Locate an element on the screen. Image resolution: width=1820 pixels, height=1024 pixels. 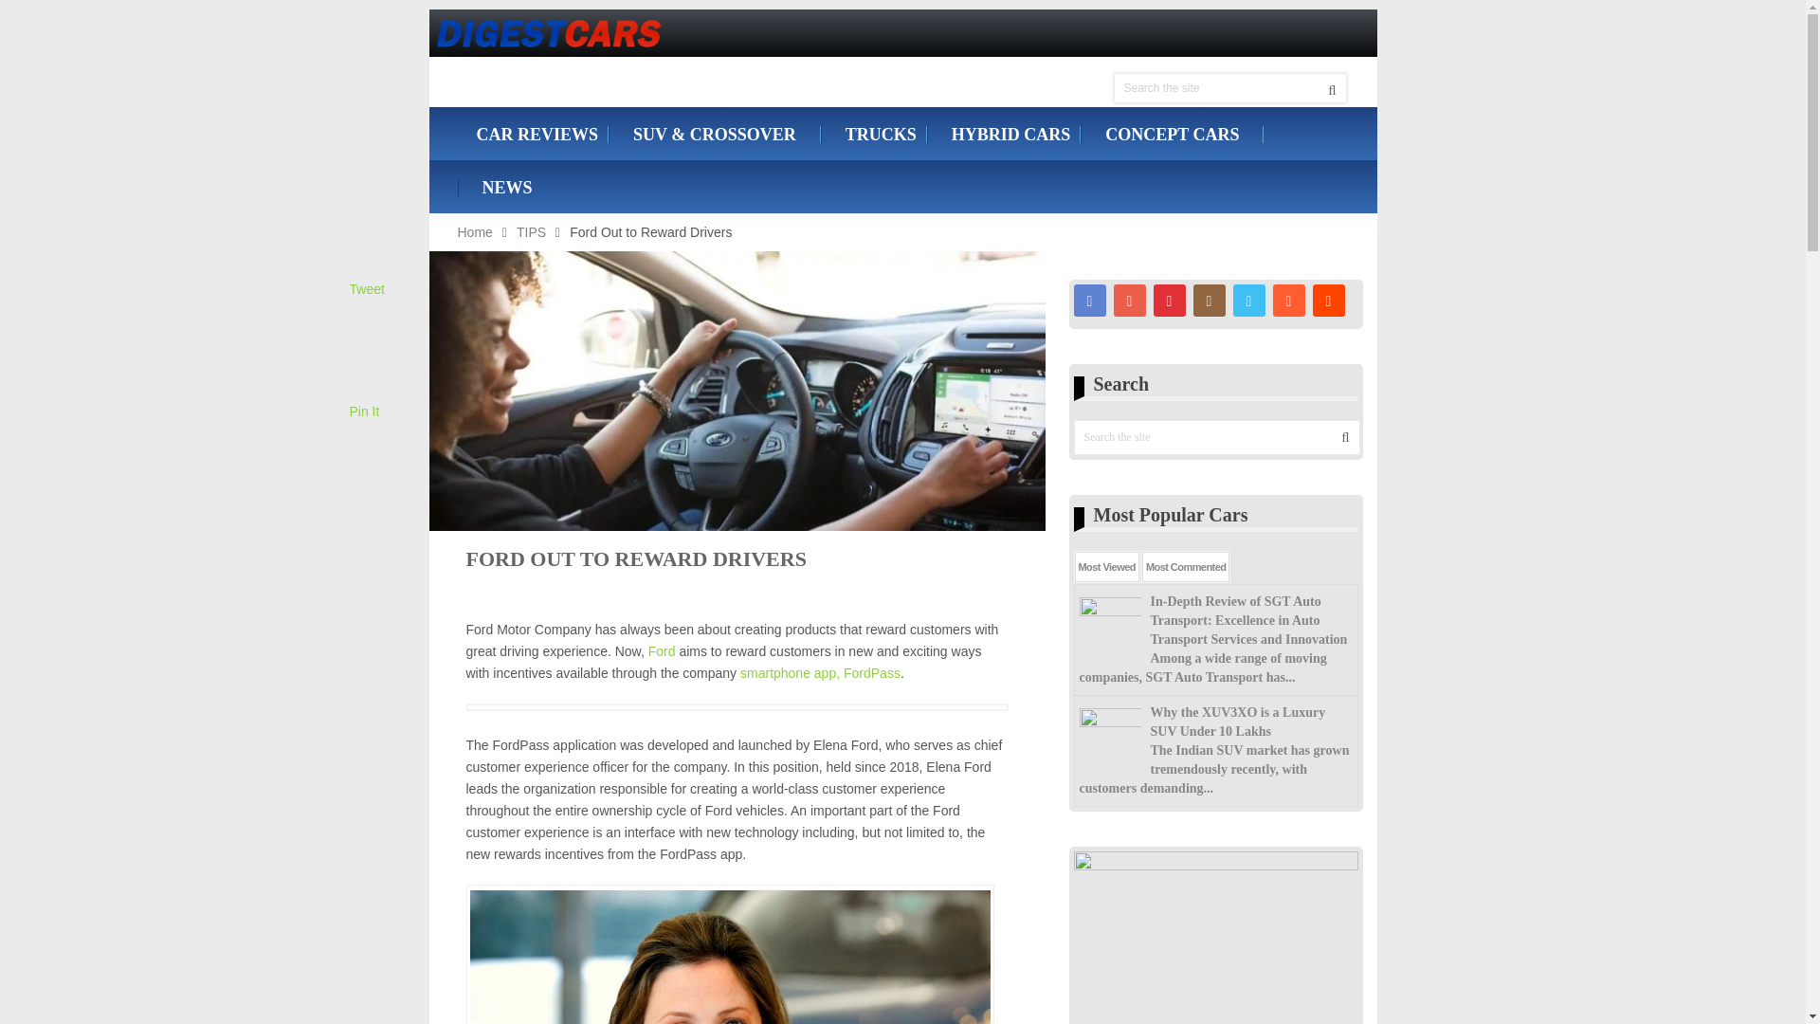
TIPS is located at coordinates (531, 231).